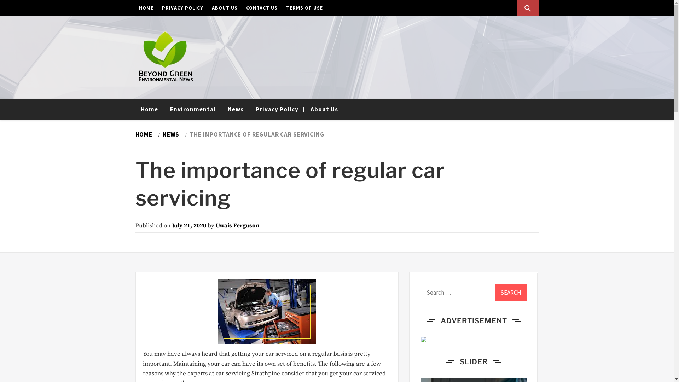  Describe the element at coordinates (170, 134) in the screenshot. I see `NEWS` at that location.